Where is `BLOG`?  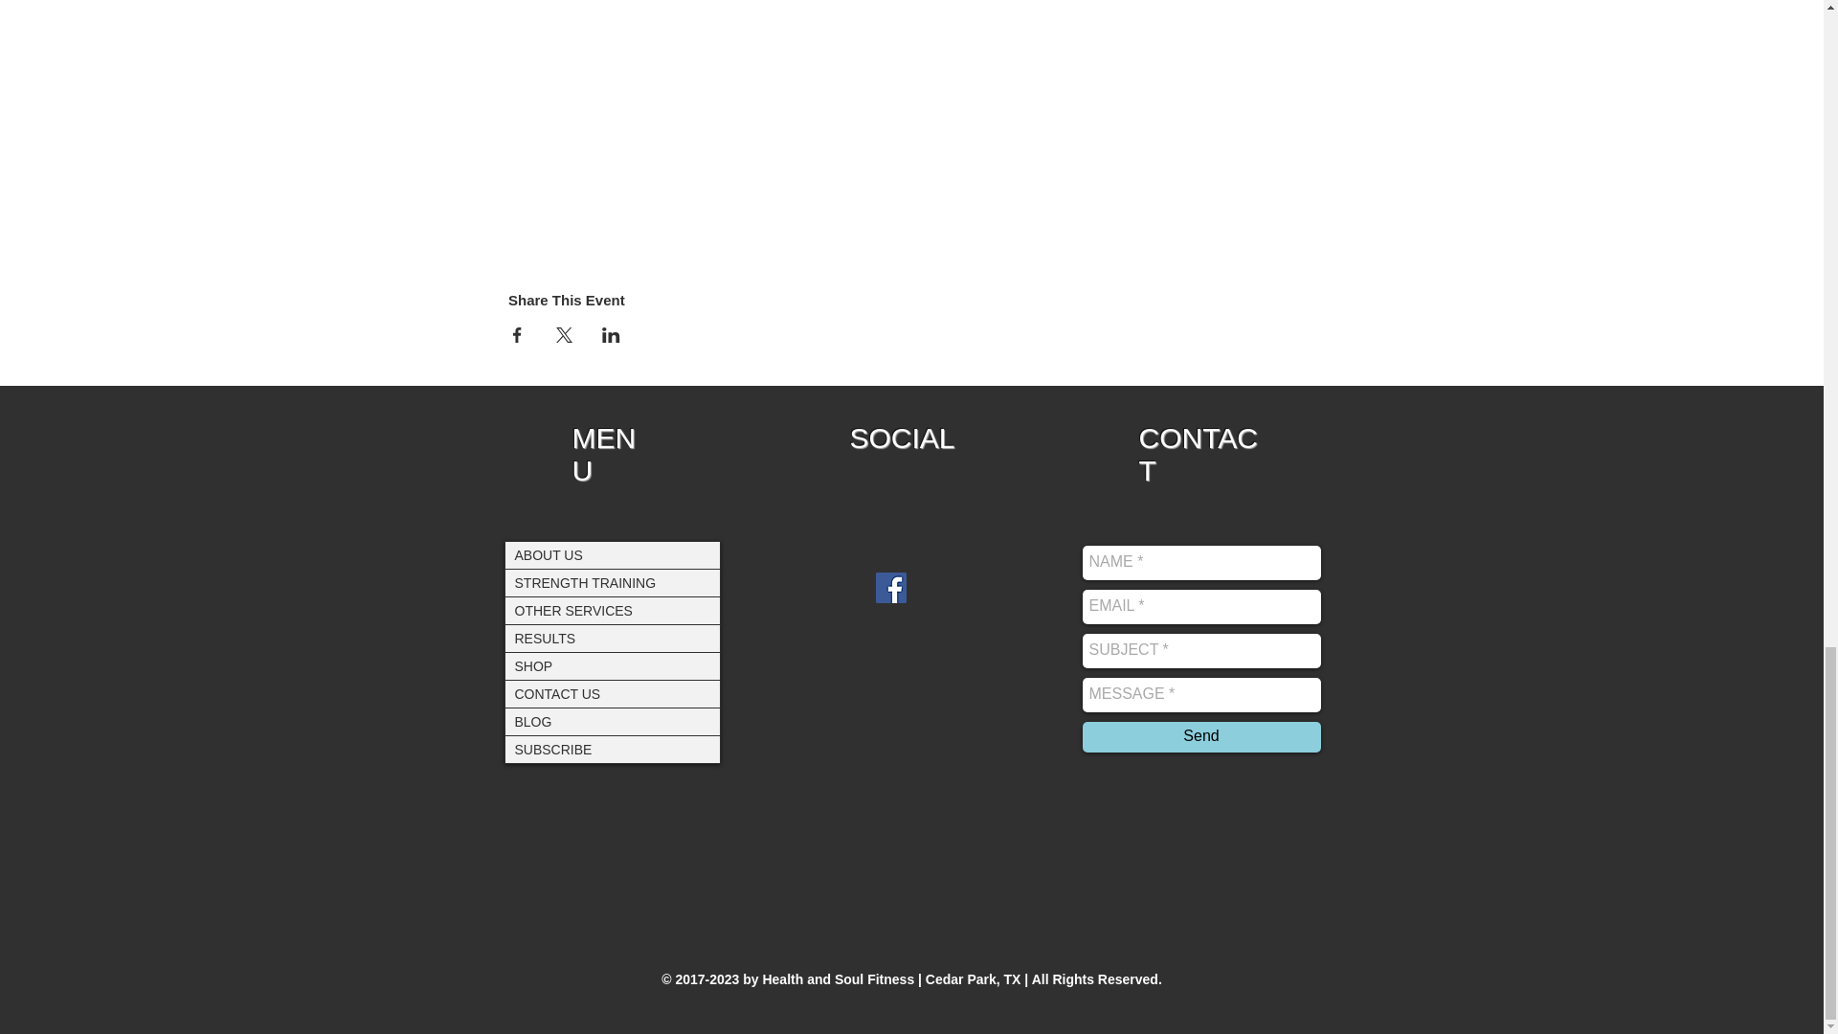 BLOG is located at coordinates (613, 721).